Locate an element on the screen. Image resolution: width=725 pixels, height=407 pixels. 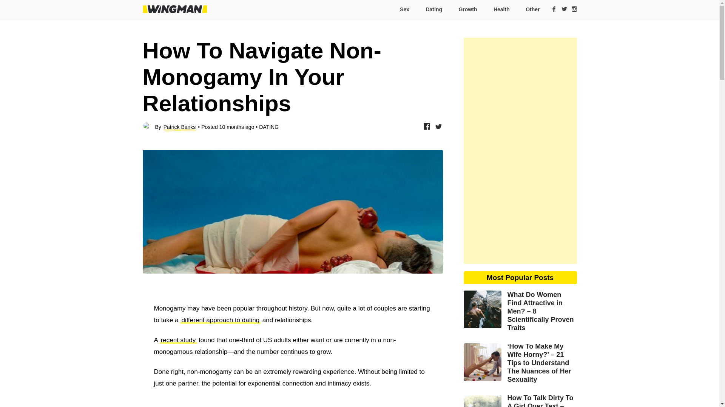
Sex is located at coordinates (404, 9).